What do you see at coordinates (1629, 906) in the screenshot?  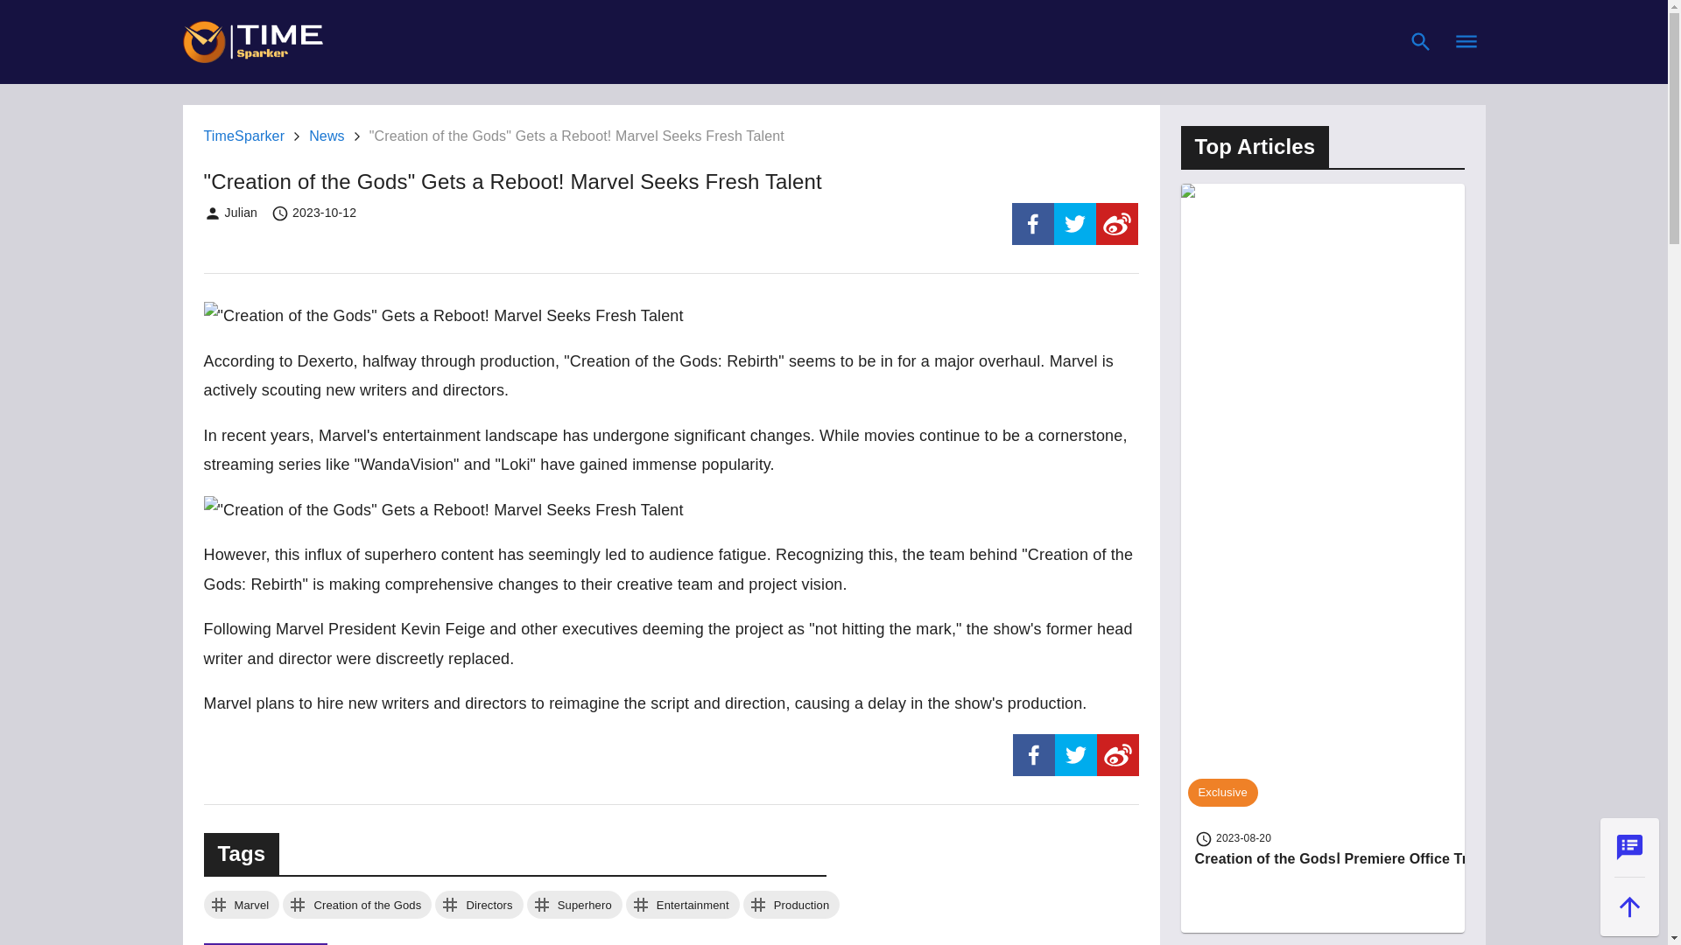 I see `To Page Top` at bounding box center [1629, 906].